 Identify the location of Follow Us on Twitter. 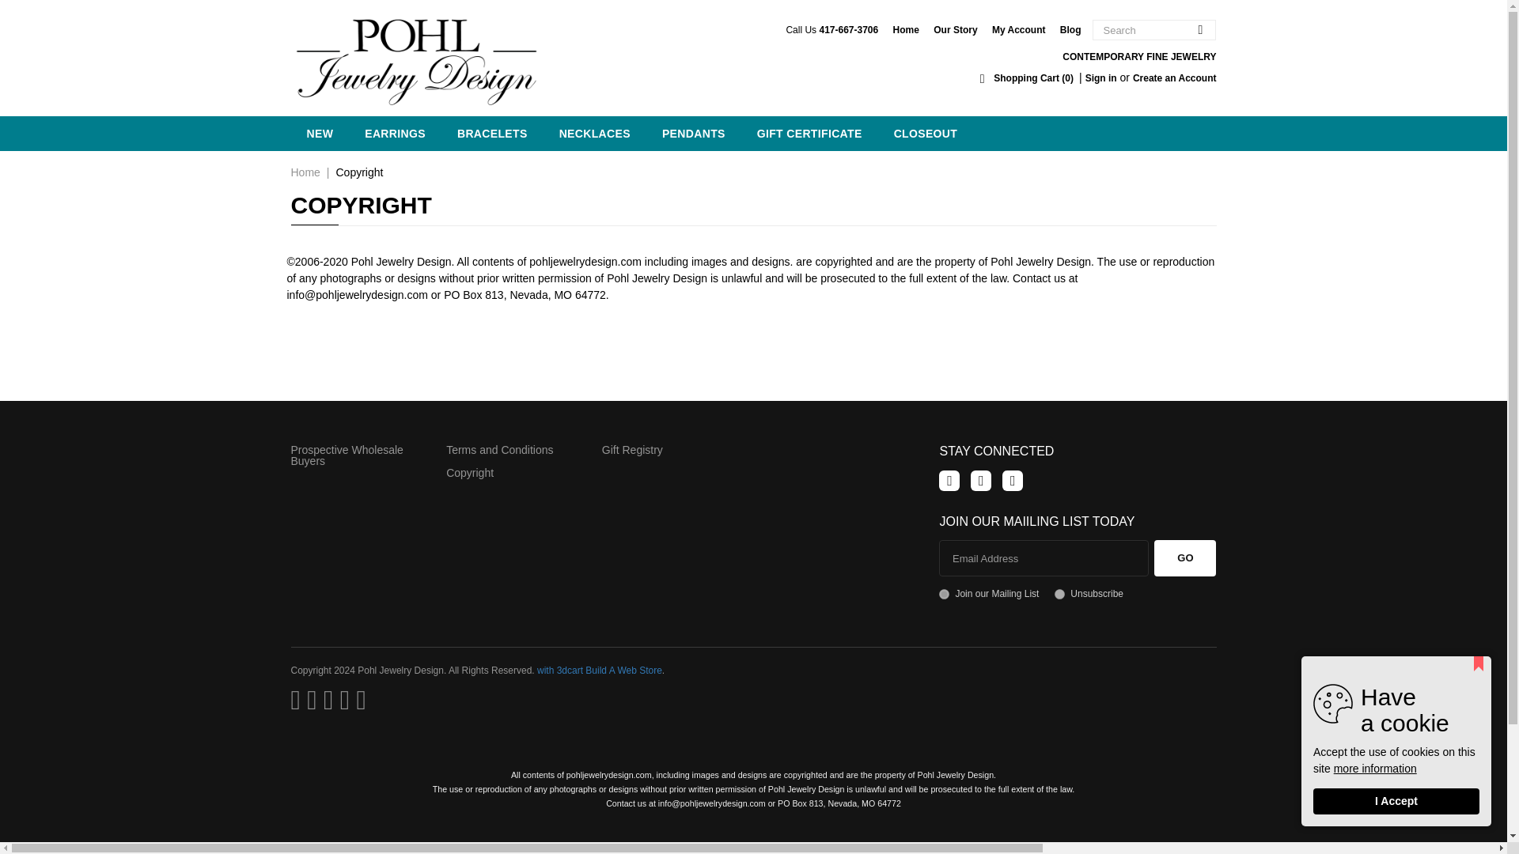
(981, 481).